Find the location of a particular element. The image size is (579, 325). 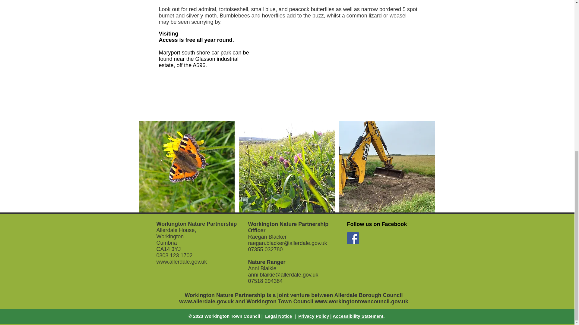

Privacy Policy is located at coordinates (313, 316).